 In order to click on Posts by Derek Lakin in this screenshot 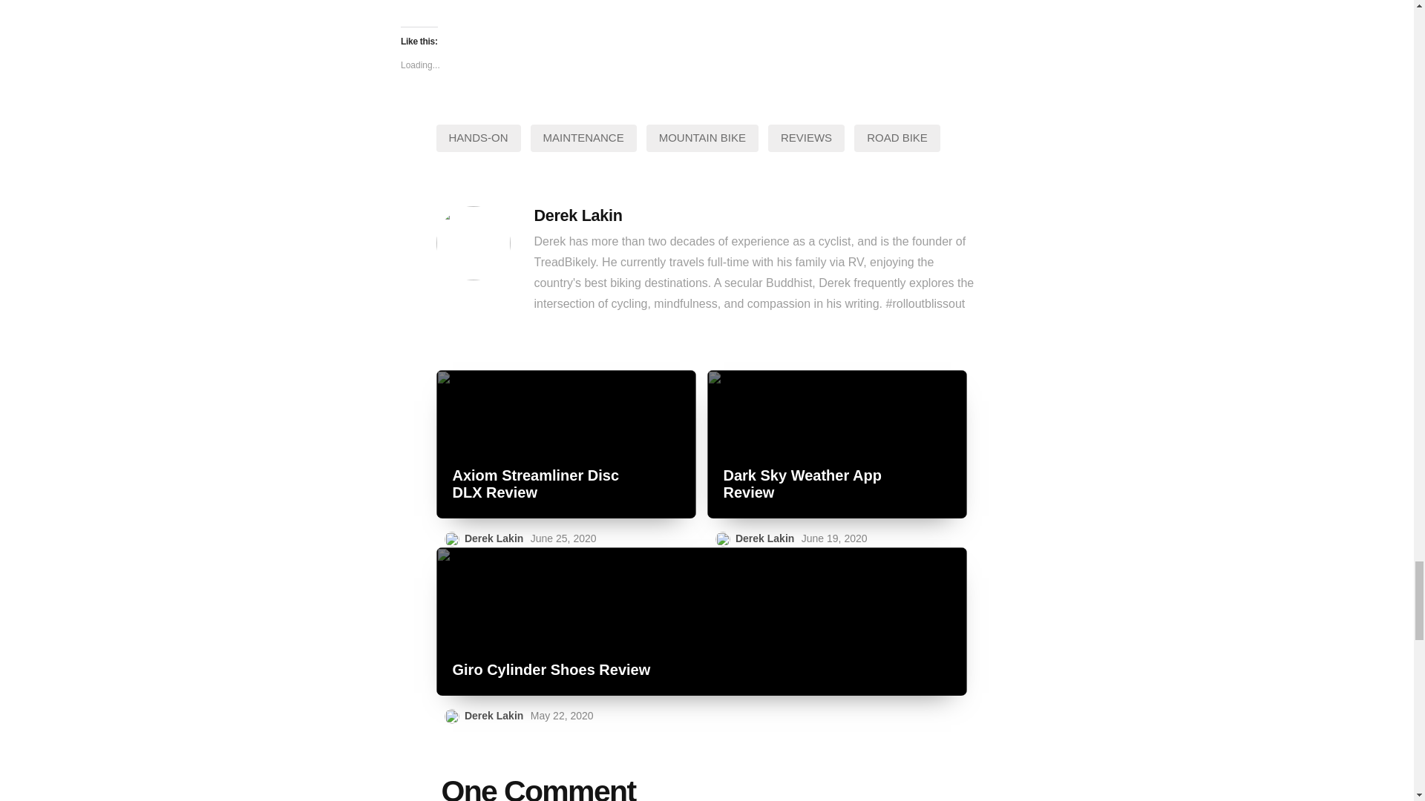, I will do `click(764, 538)`.